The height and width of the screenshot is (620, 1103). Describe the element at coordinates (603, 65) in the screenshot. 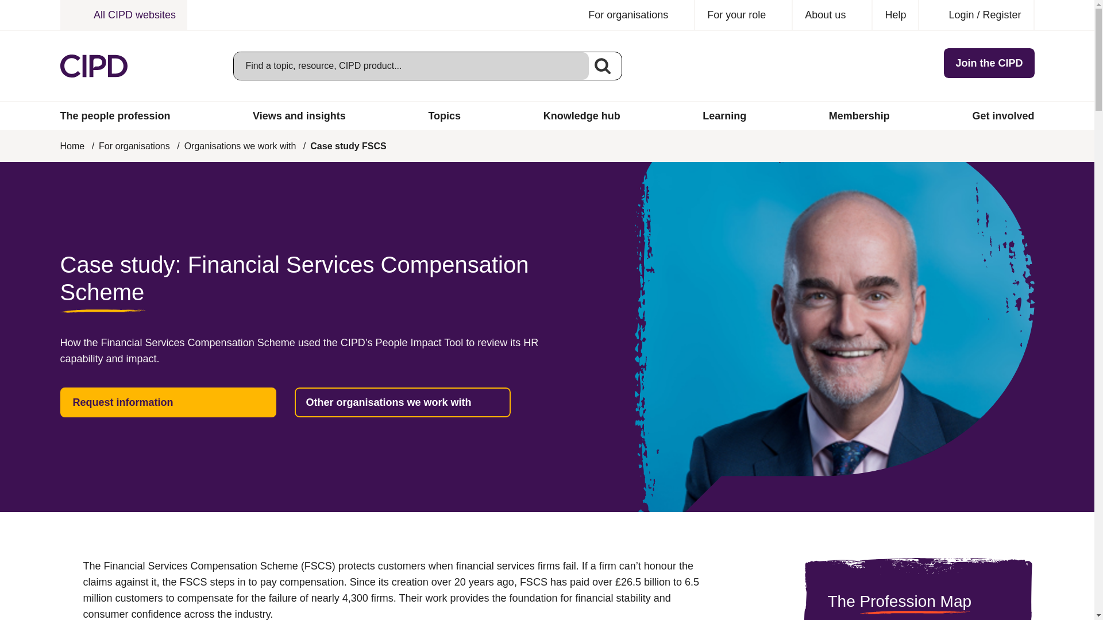

I see `Search` at that location.